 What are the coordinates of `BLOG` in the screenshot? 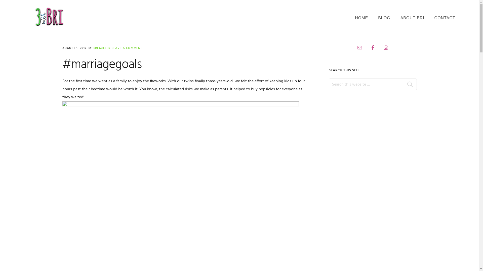 It's located at (384, 18).